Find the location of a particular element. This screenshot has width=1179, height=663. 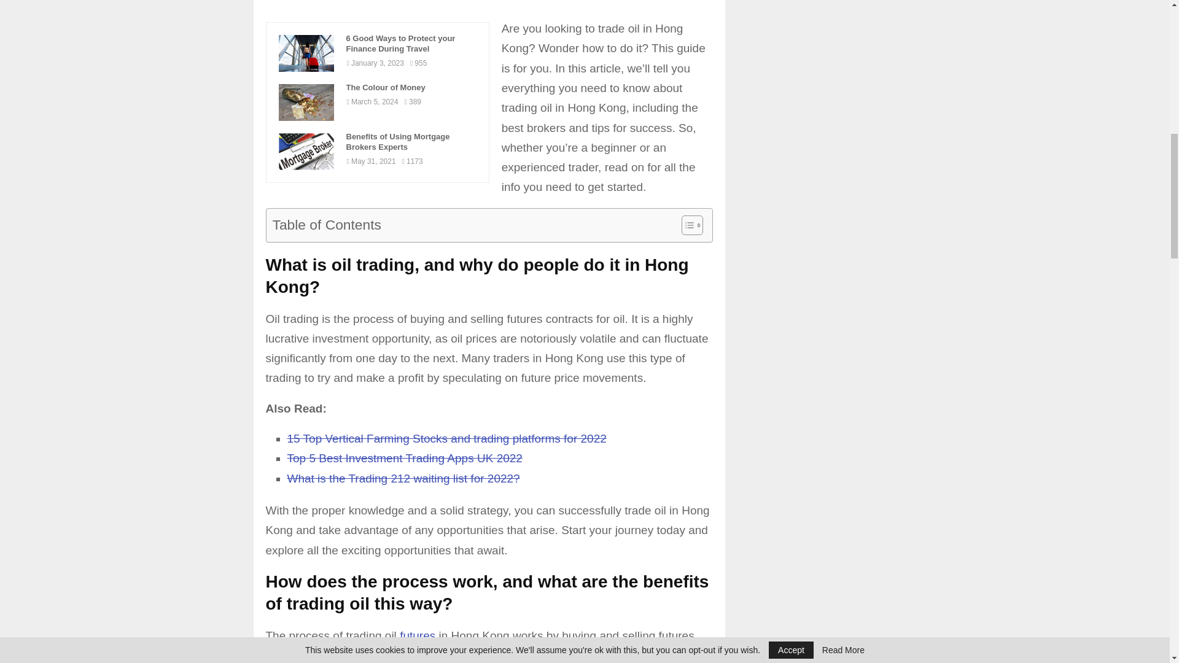

Advertisement is located at coordinates (496, 10).